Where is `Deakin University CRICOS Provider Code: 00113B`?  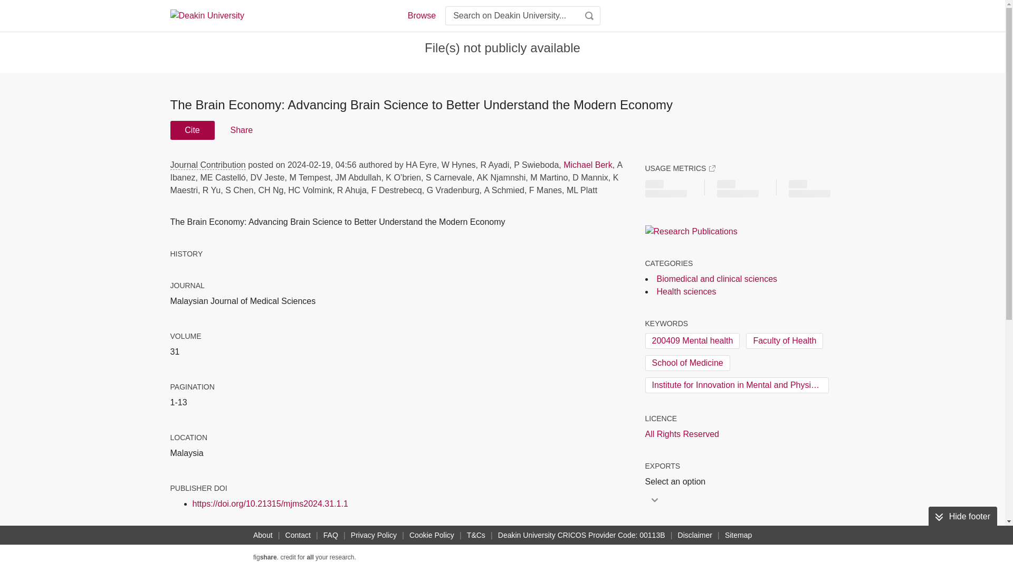
Deakin University CRICOS Provider Code: 00113B is located at coordinates (581, 535).